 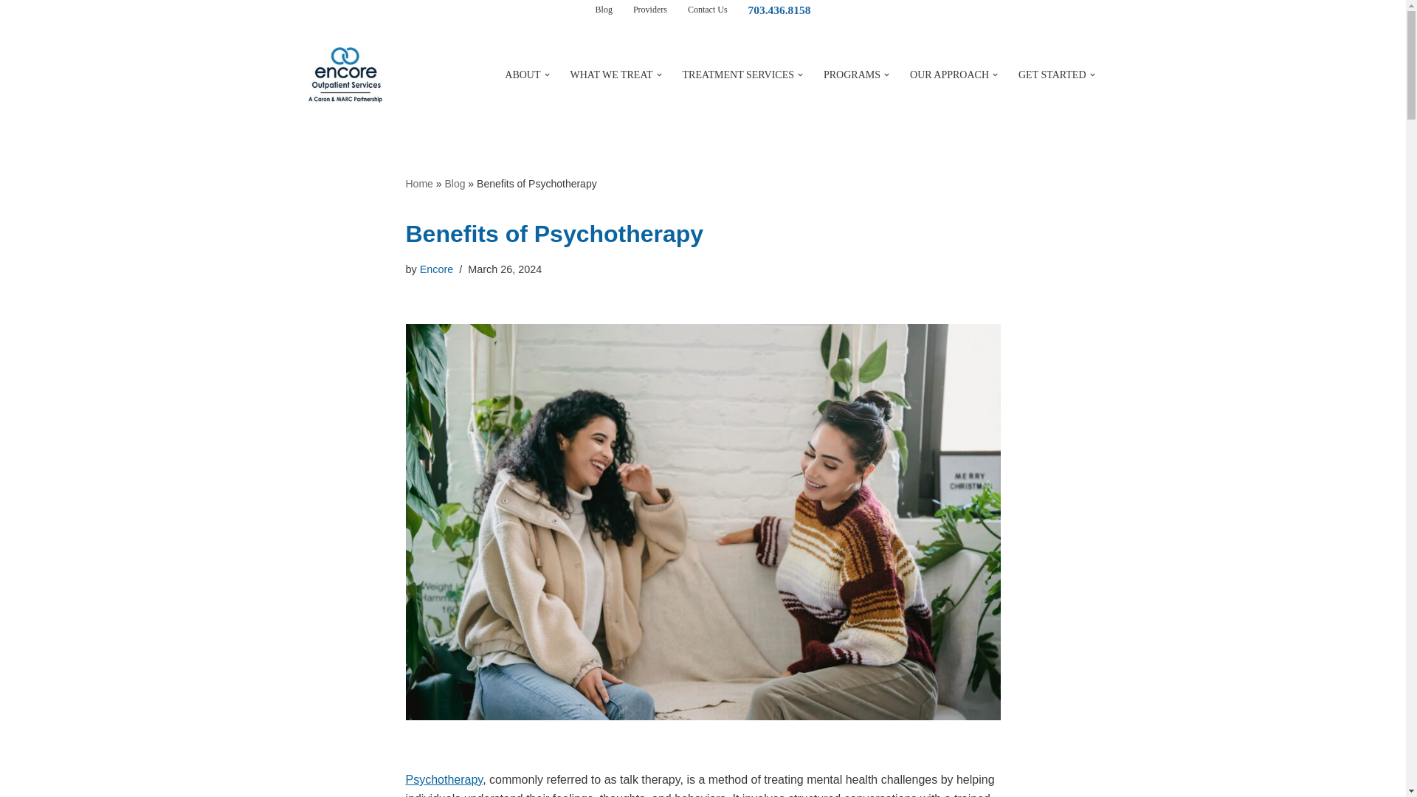 What do you see at coordinates (738, 75) in the screenshot?
I see `TREATMENT SERVICES` at bounding box center [738, 75].